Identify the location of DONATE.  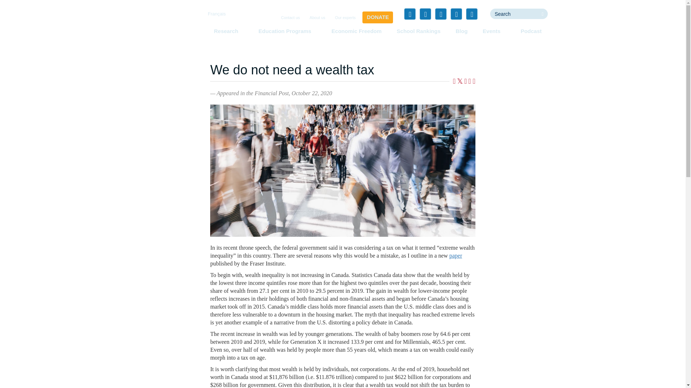
(378, 17).